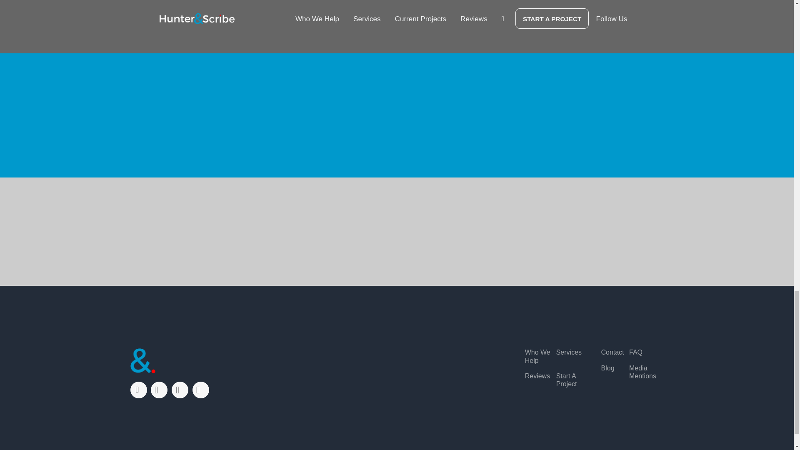 Image resolution: width=800 pixels, height=450 pixels. Describe the element at coordinates (572, 380) in the screenshot. I see `Start A Project` at that location.